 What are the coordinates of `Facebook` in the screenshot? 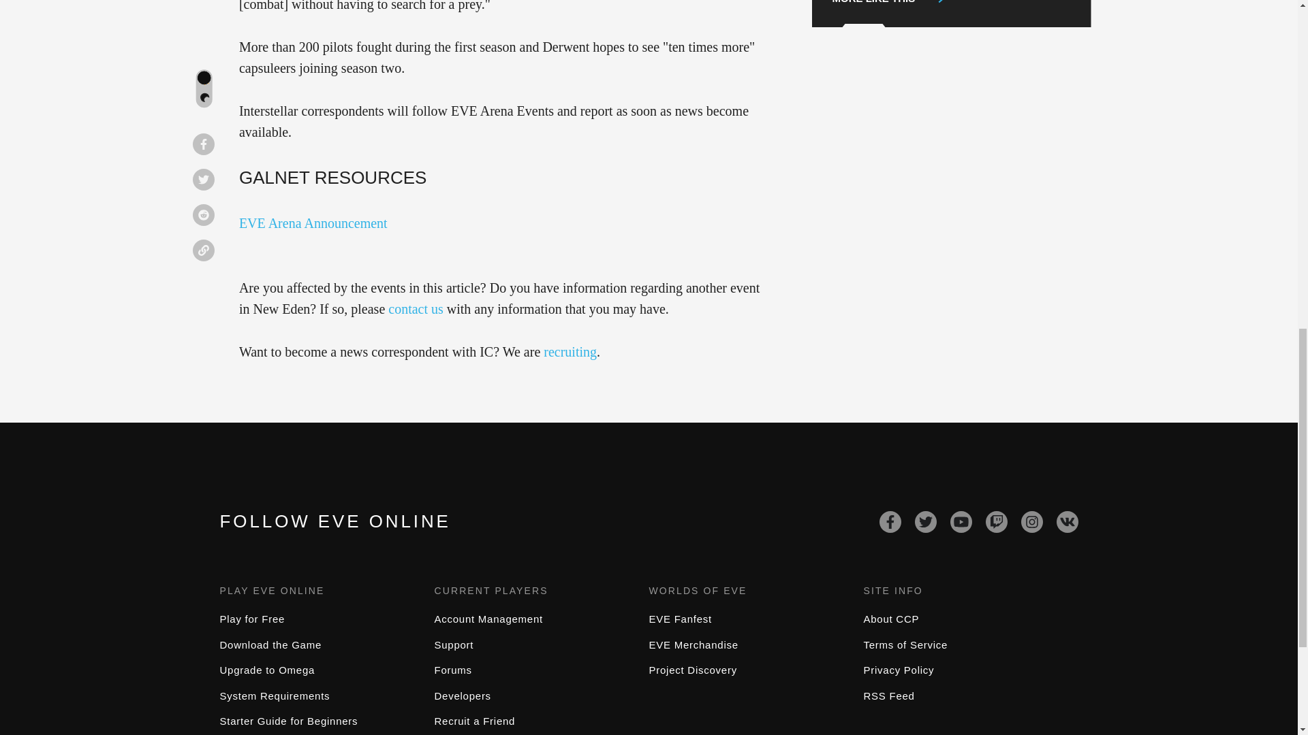 It's located at (890, 521).